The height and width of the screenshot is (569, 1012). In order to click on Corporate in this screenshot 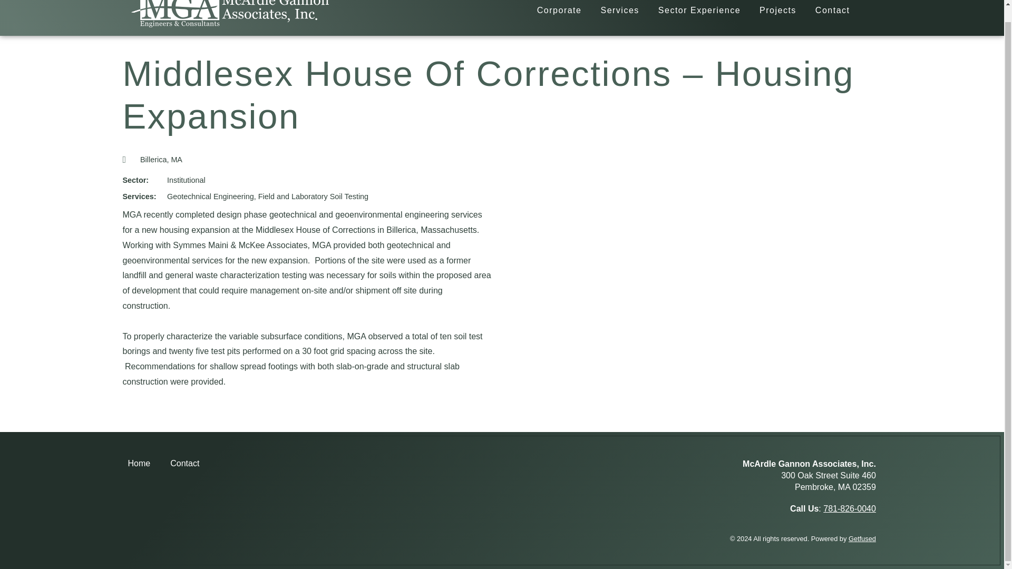, I will do `click(559, 11)`.